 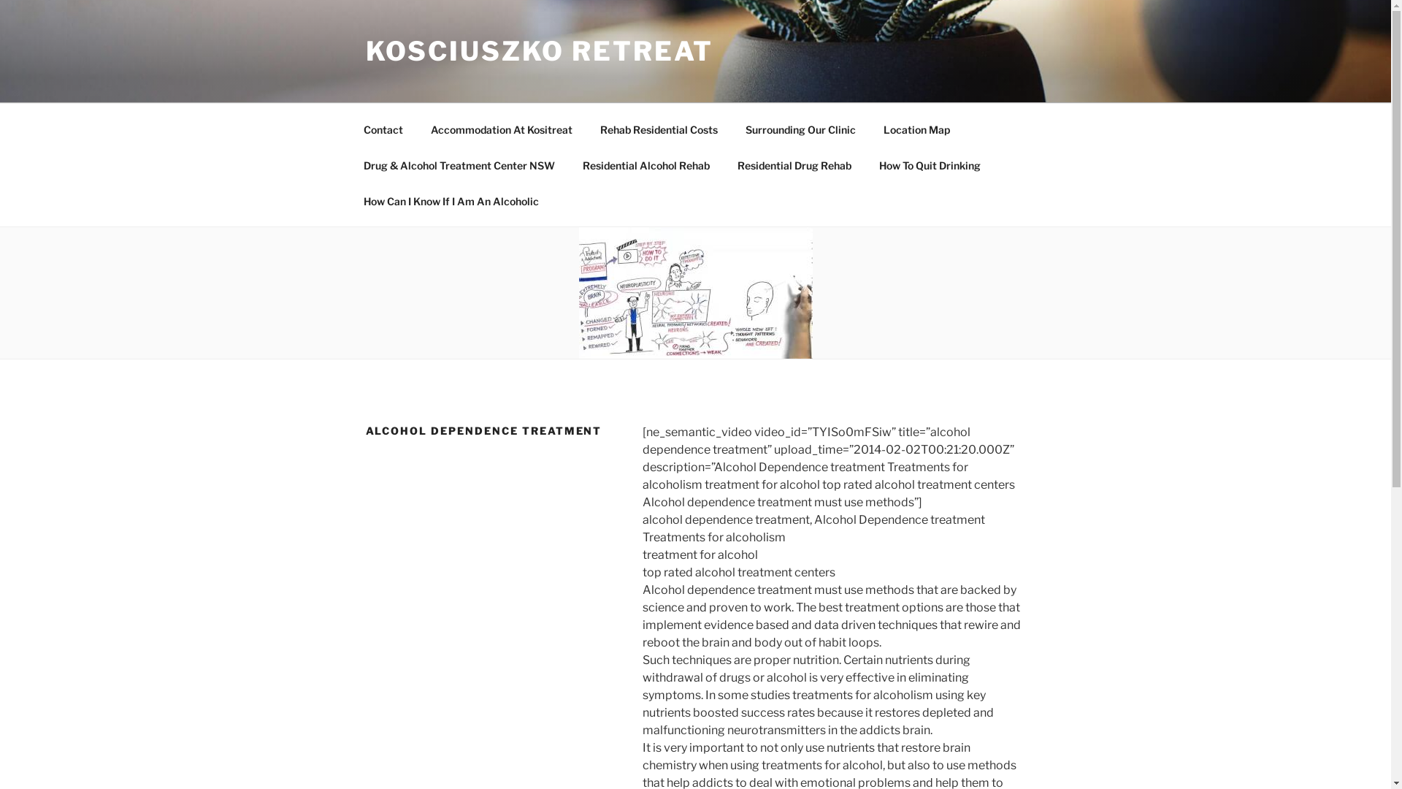 I want to click on How To Quit Drinking, so click(x=930, y=165).